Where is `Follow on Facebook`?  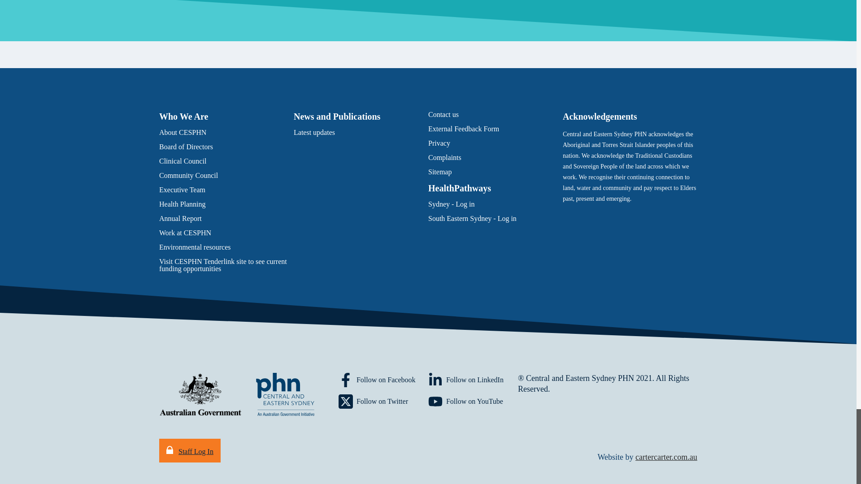 Follow on Facebook is located at coordinates (383, 380).